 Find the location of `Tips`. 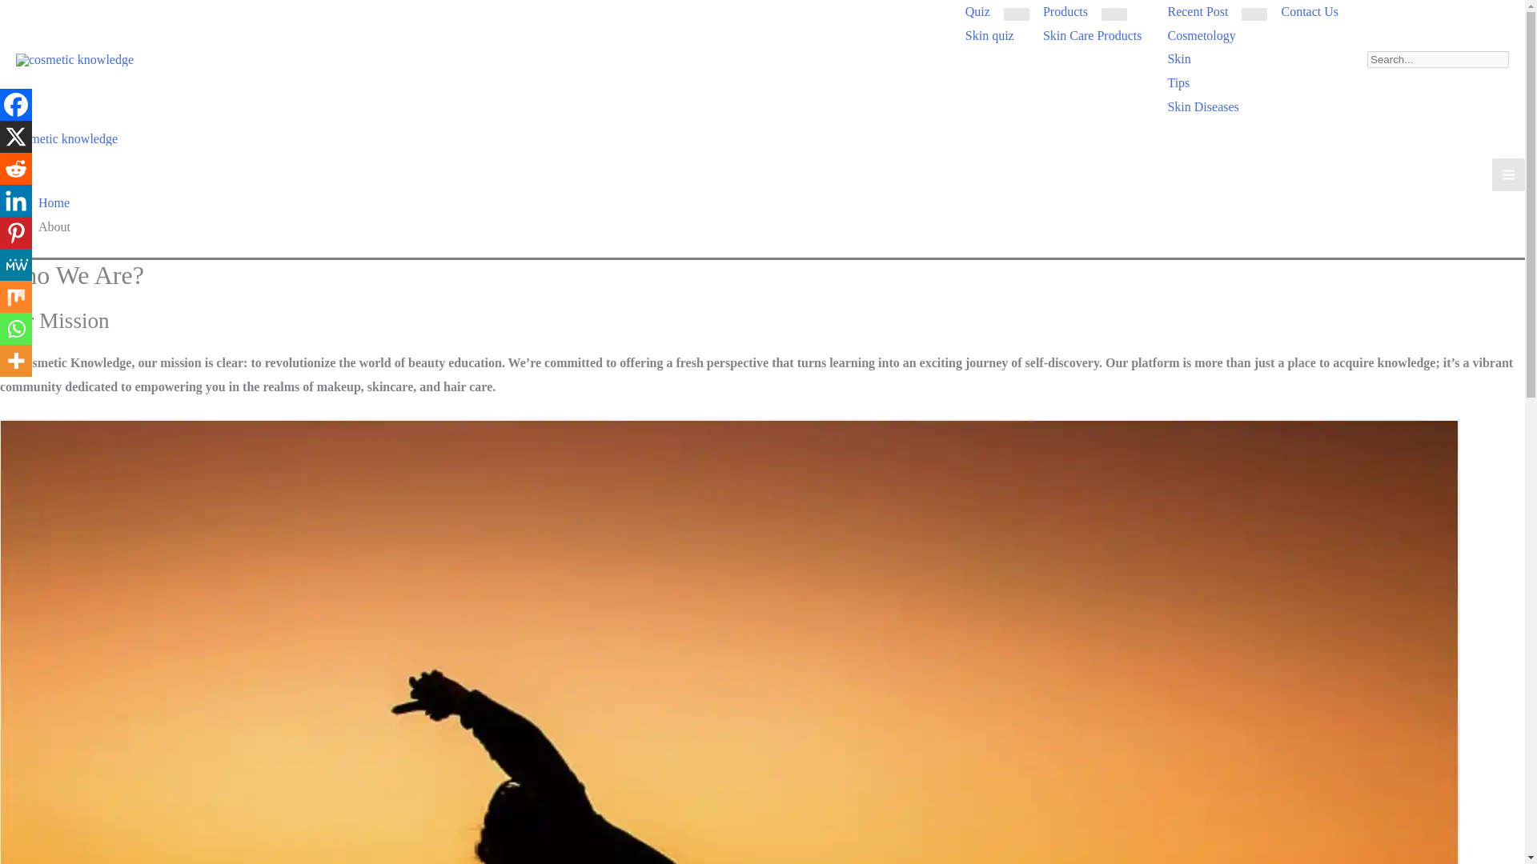

Tips is located at coordinates (1178, 82).